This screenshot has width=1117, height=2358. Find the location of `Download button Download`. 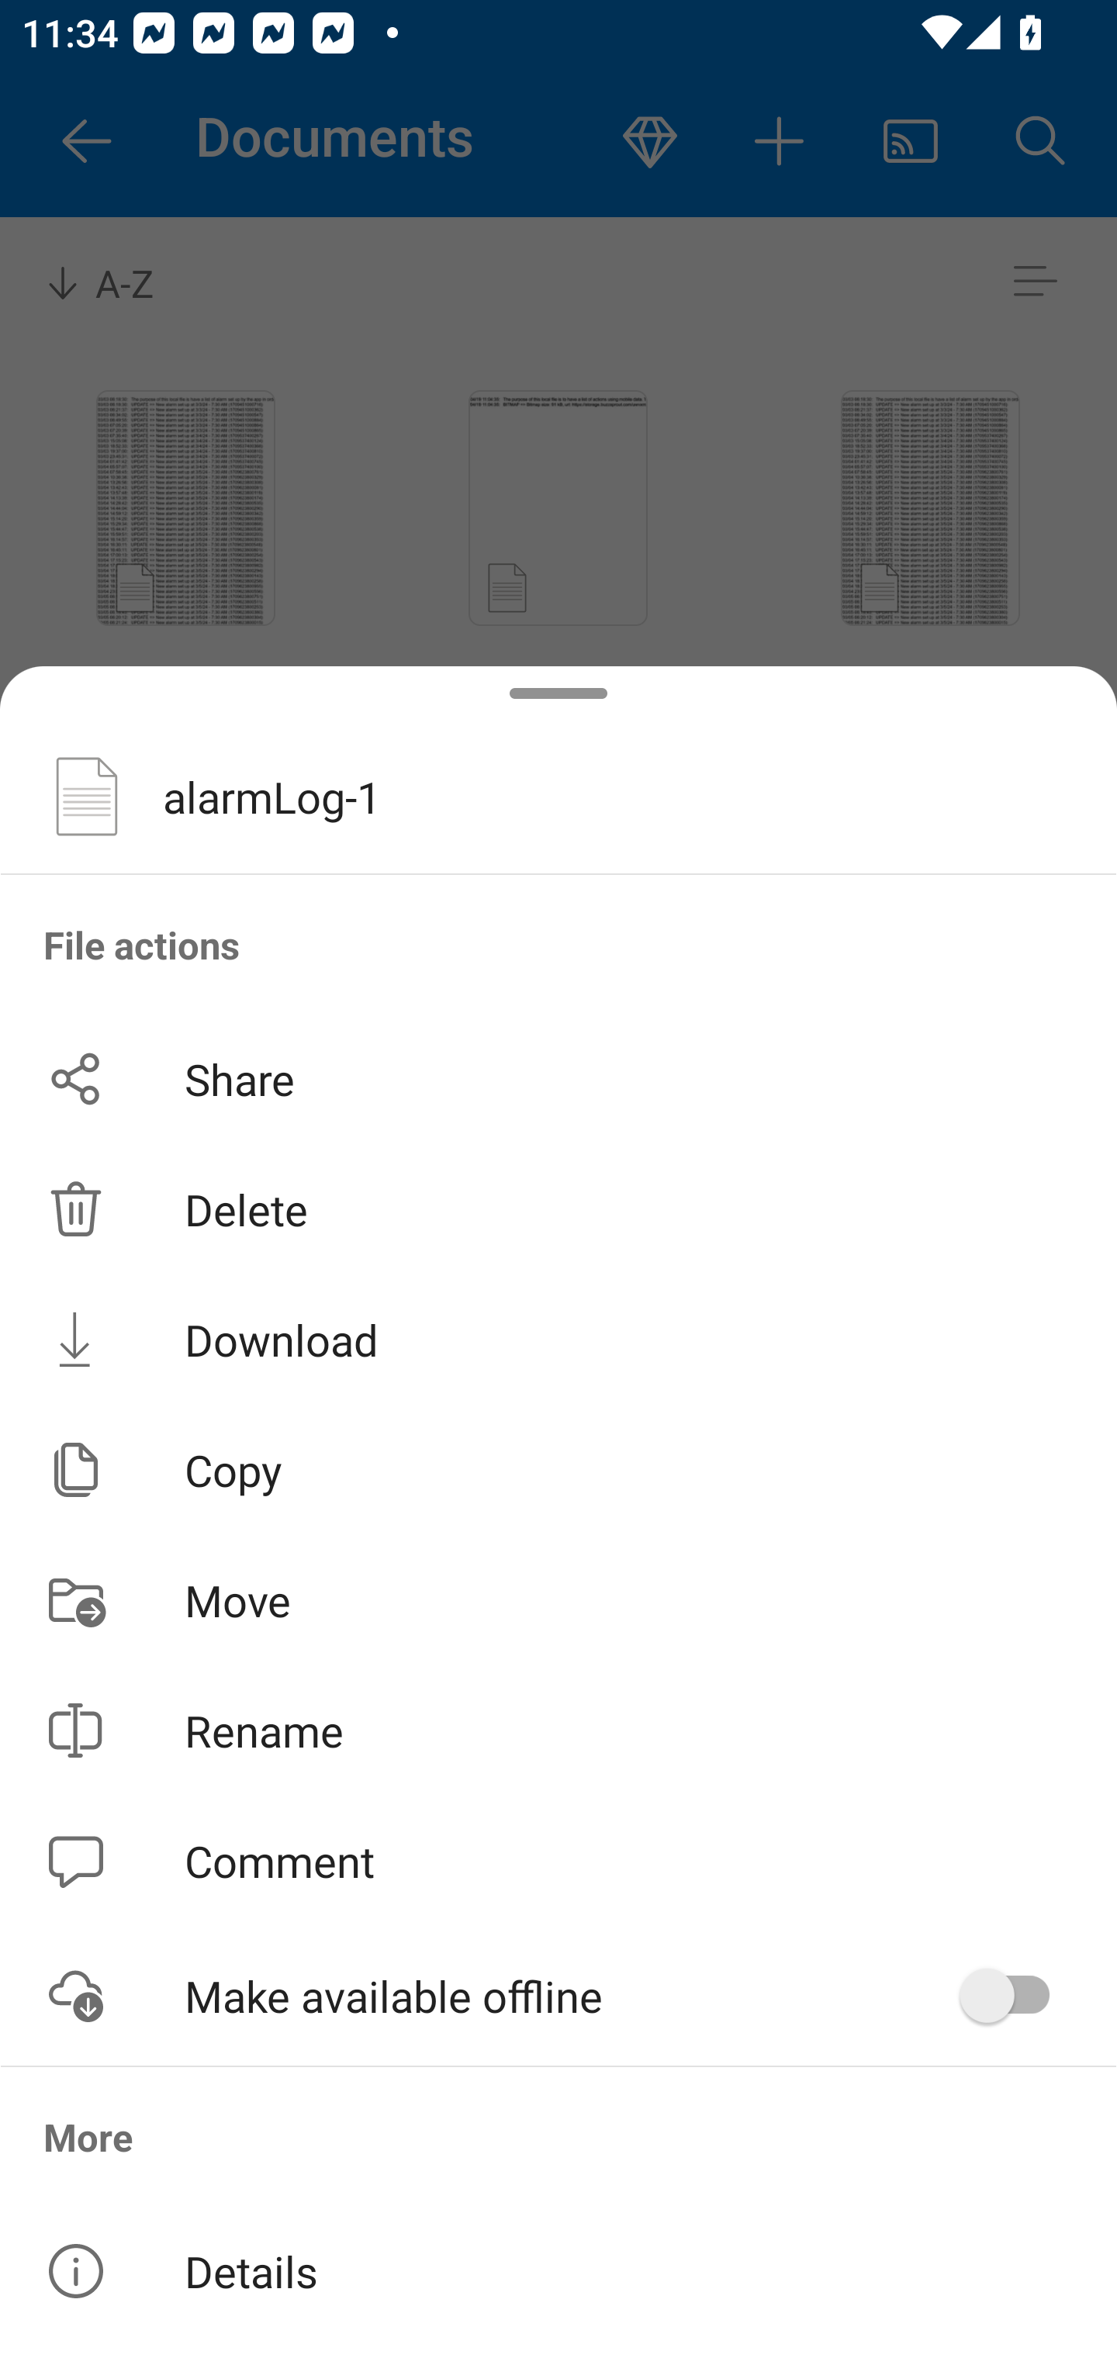

Download button Download is located at coordinates (558, 1339).